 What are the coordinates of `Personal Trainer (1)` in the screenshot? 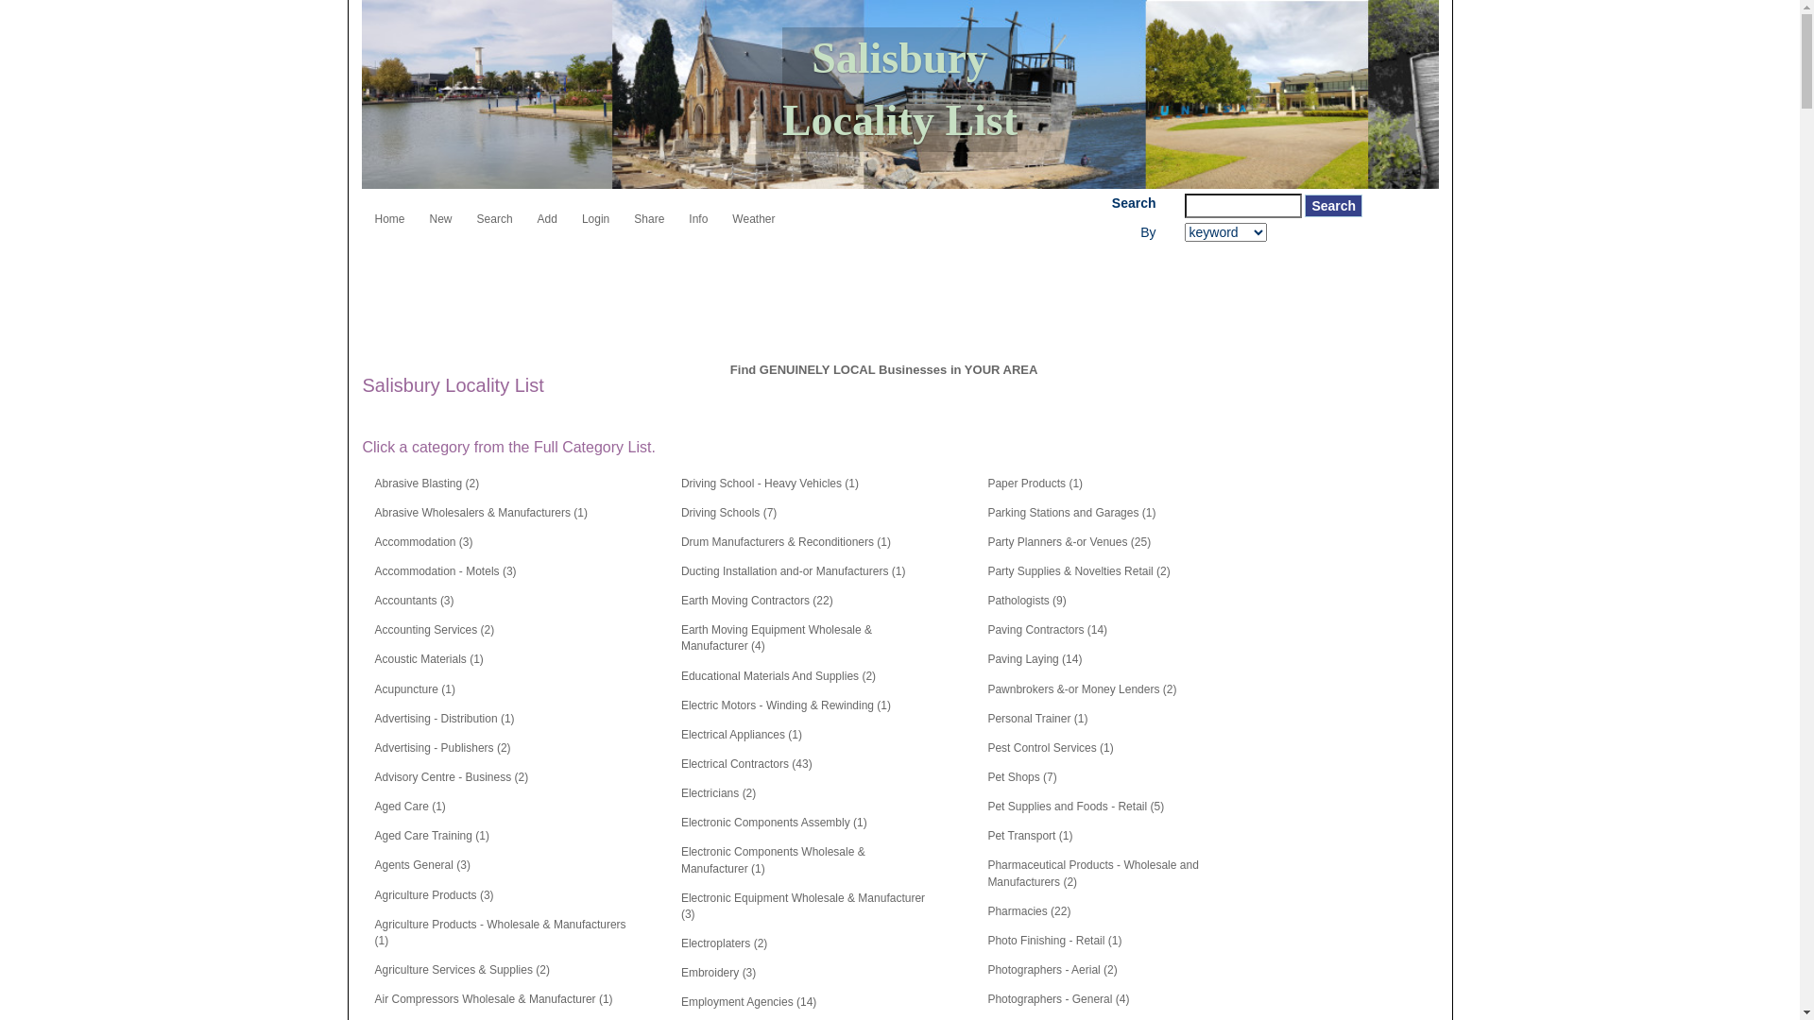 It's located at (1037, 720).